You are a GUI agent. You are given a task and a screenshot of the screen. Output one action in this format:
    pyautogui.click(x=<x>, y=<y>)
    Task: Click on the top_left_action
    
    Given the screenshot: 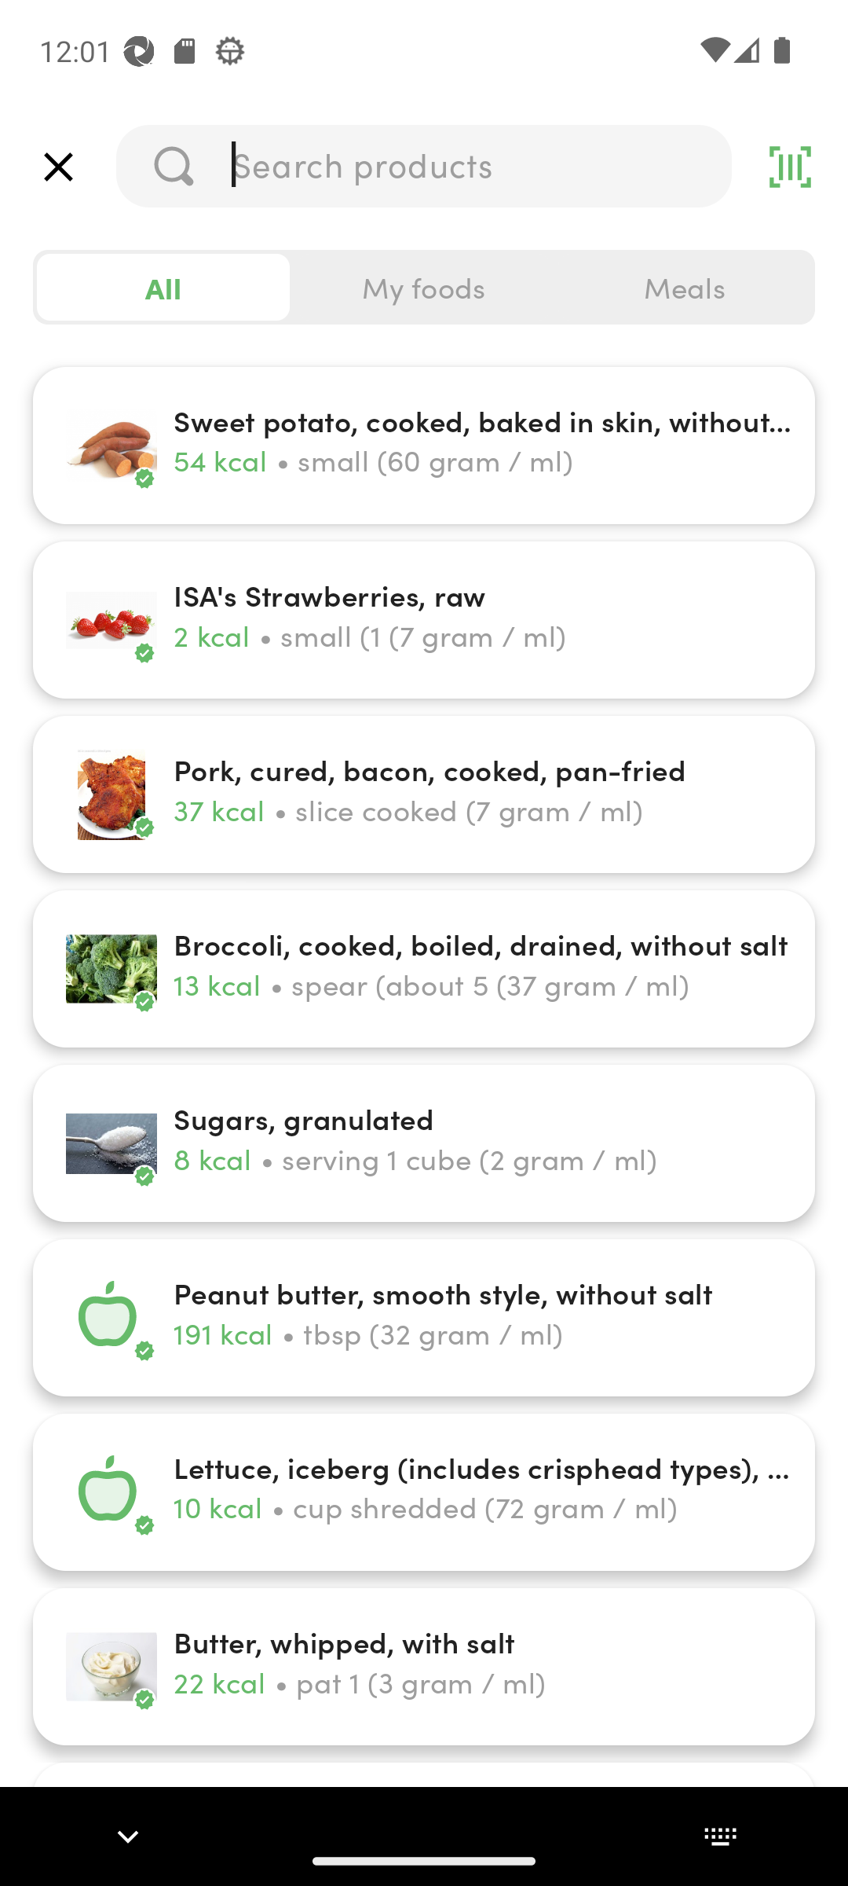 What is the action you would take?
    pyautogui.click(x=58, y=167)
    